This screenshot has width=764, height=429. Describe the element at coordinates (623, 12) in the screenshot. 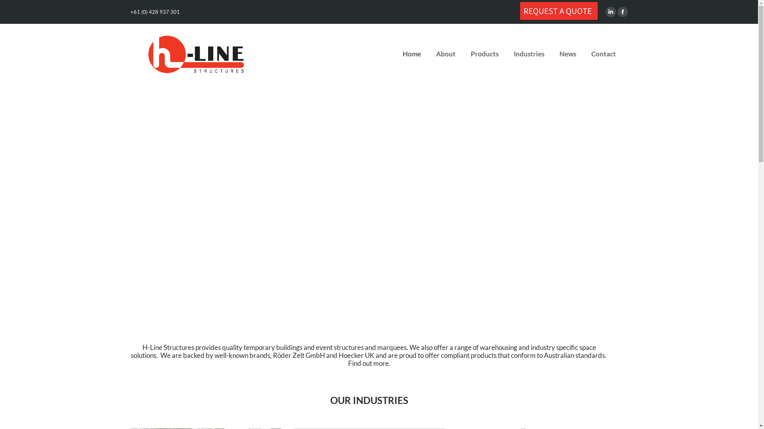

I see `Facebook page opens in new window` at that location.